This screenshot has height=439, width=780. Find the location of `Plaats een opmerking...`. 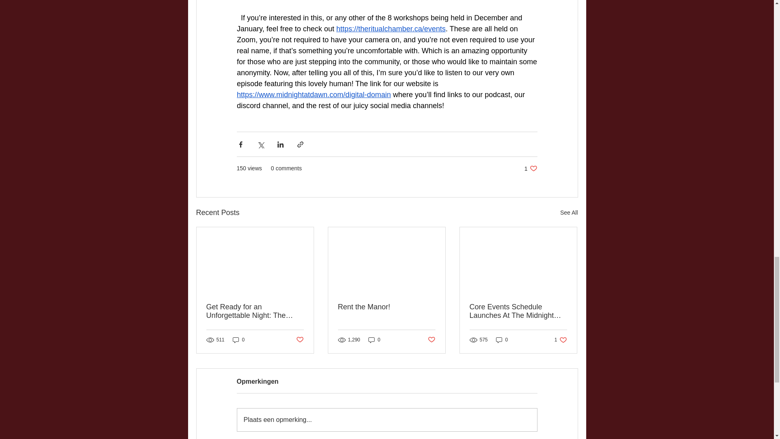

Plaats een opmerking... is located at coordinates (518, 311).